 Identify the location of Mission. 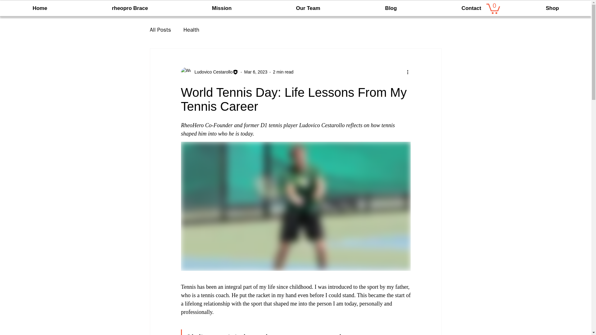
(222, 8).